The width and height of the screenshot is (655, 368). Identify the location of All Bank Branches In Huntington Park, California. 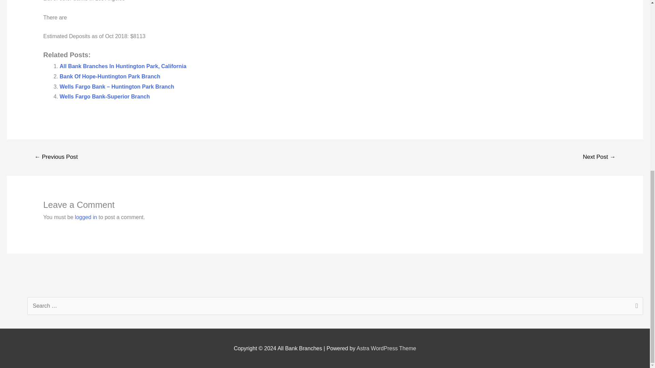
(123, 66).